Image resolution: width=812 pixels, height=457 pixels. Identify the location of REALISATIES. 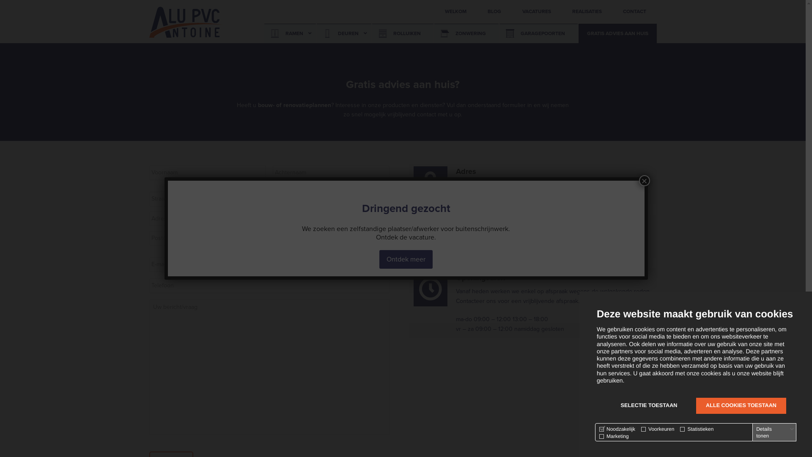
(587, 12).